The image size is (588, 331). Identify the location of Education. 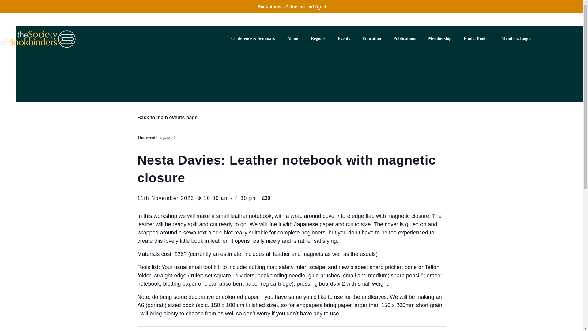
(371, 39).